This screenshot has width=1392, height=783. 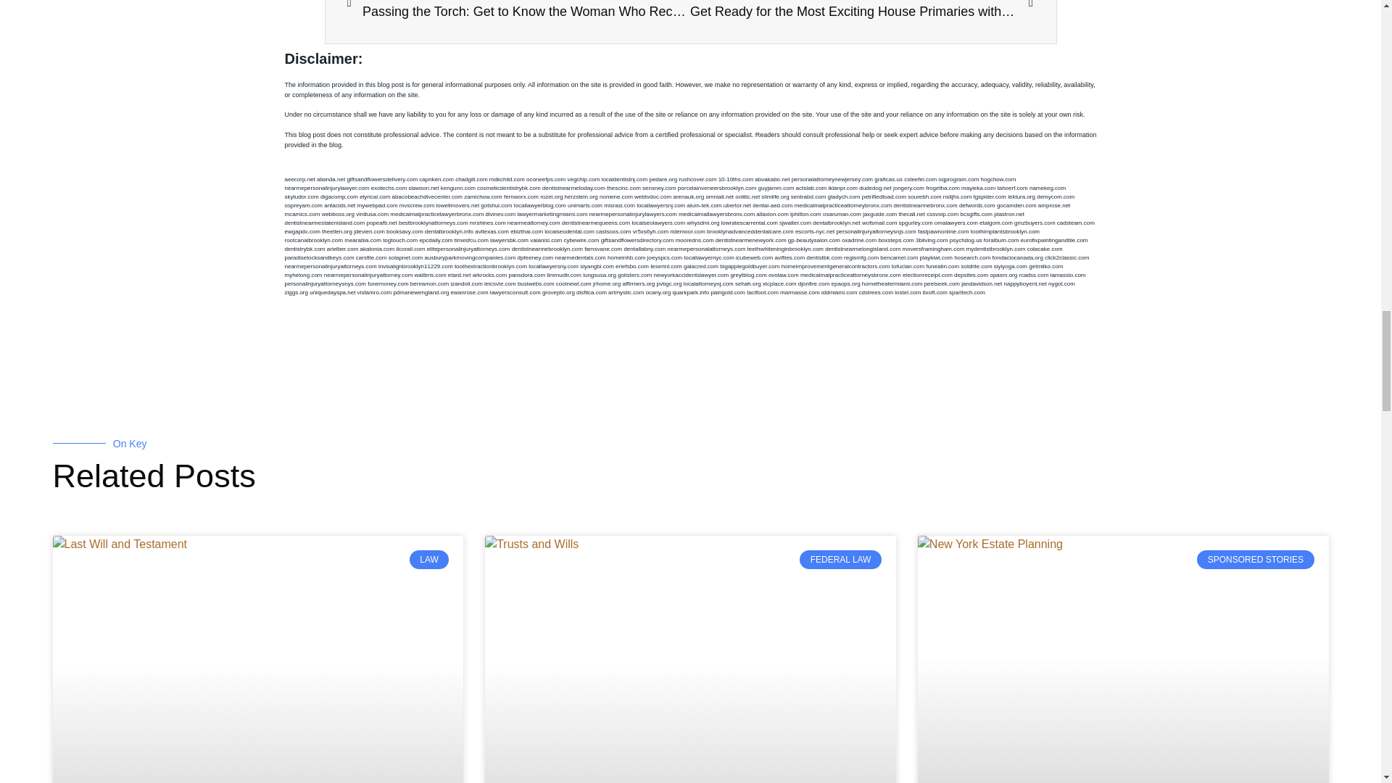 What do you see at coordinates (832, 179) in the screenshot?
I see `personalattorneynewjersey.com` at bounding box center [832, 179].